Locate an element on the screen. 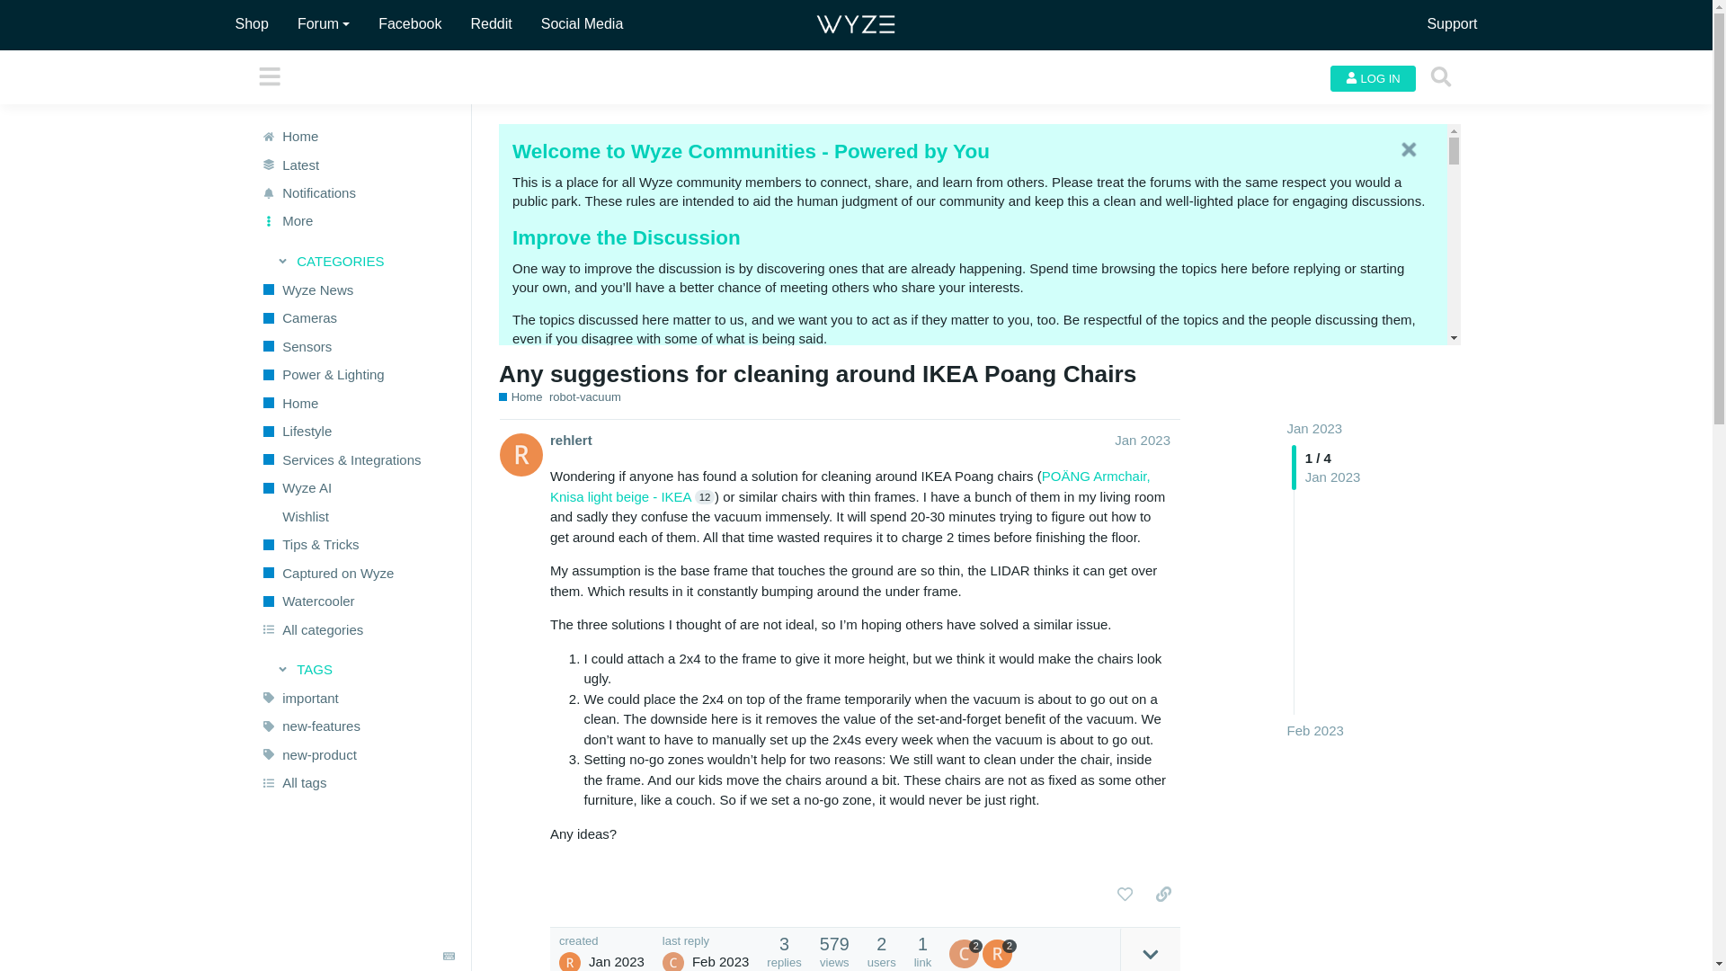 Image resolution: width=1726 pixels, height=971 pixels. All categories is located at coordinates (357, 629).